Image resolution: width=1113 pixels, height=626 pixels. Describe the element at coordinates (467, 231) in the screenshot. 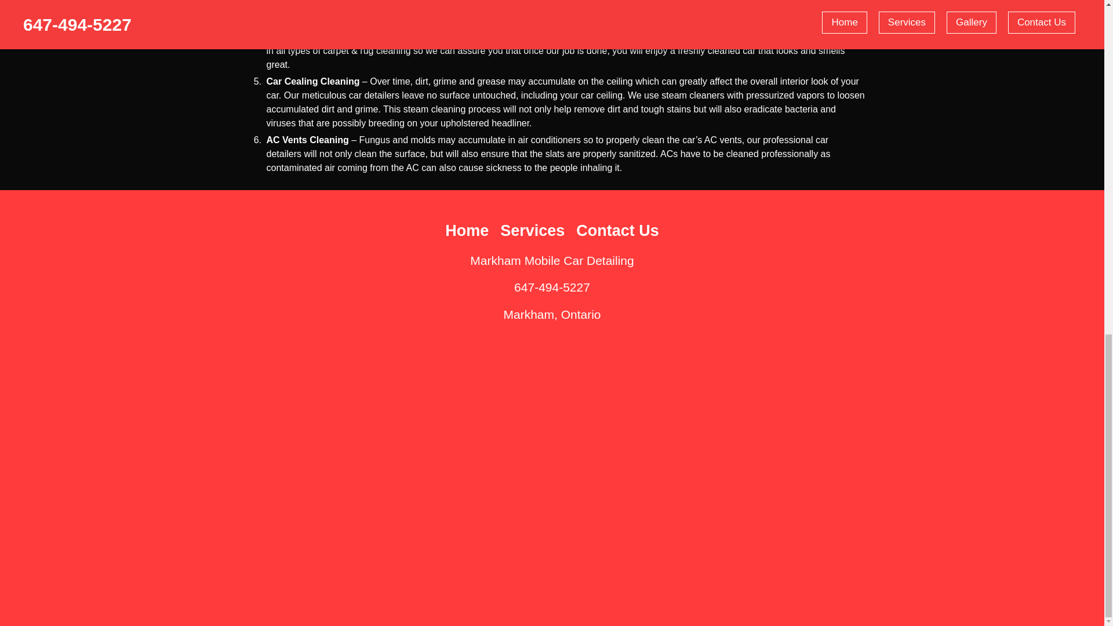

I see `Home` at that location.